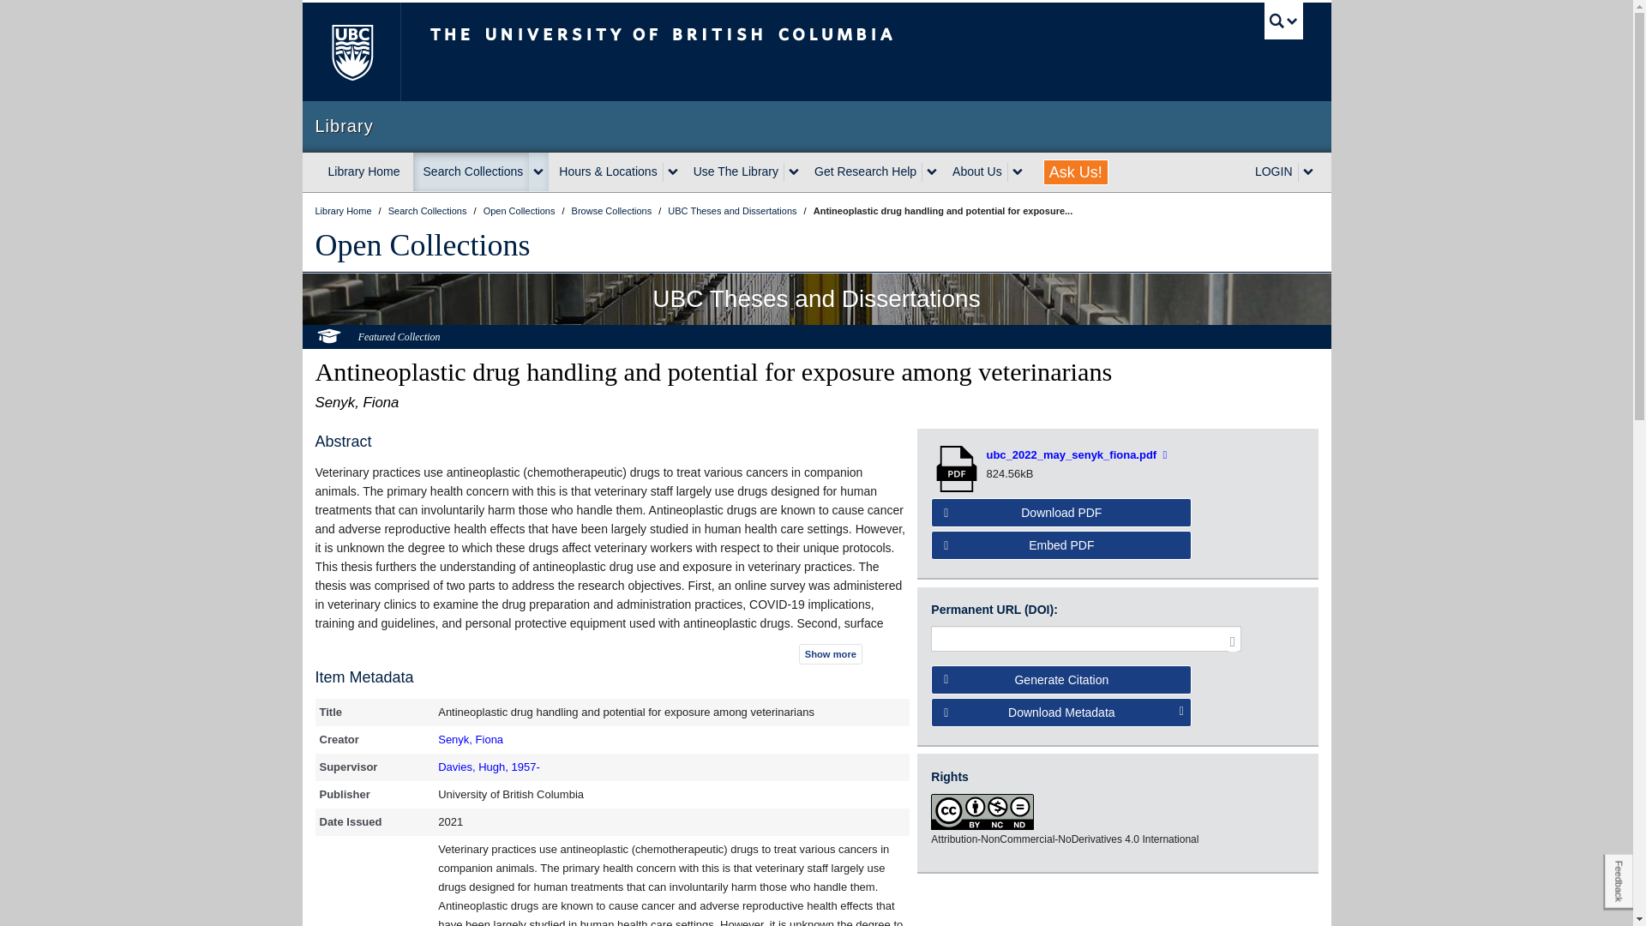 The image size is (1646, 926). Describe the element at coordinates (816, 126) in the screenshot. I see `Library` at that location.